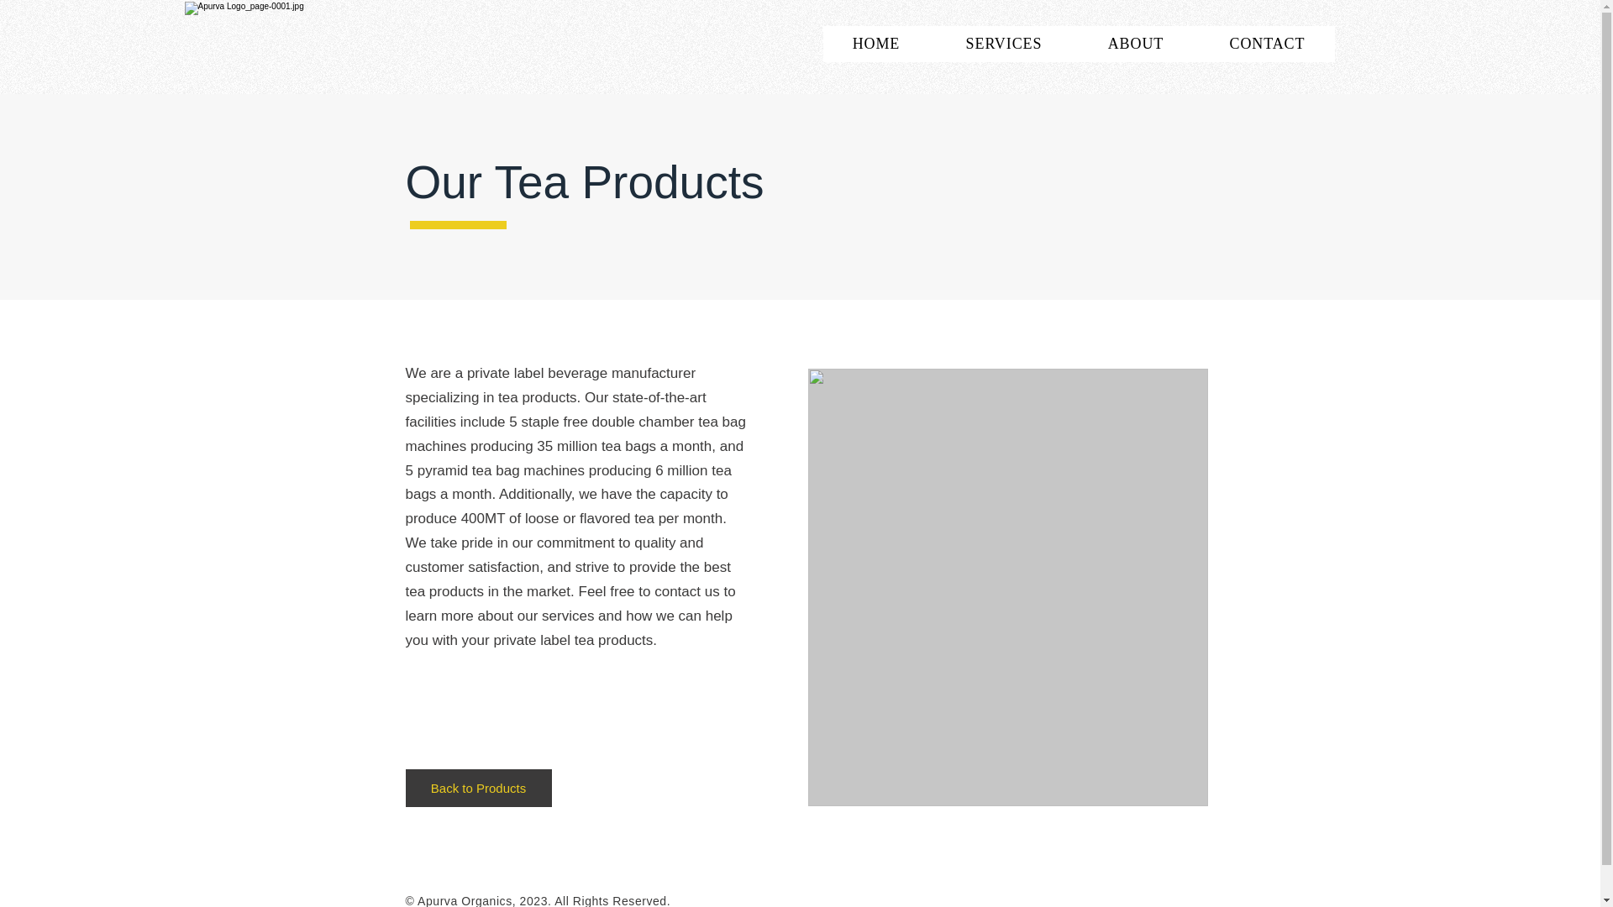 The image size is (1613, 907). Describe the element at coordinates (477, 788) in the screenshot. I see `Back to Products` at that location.